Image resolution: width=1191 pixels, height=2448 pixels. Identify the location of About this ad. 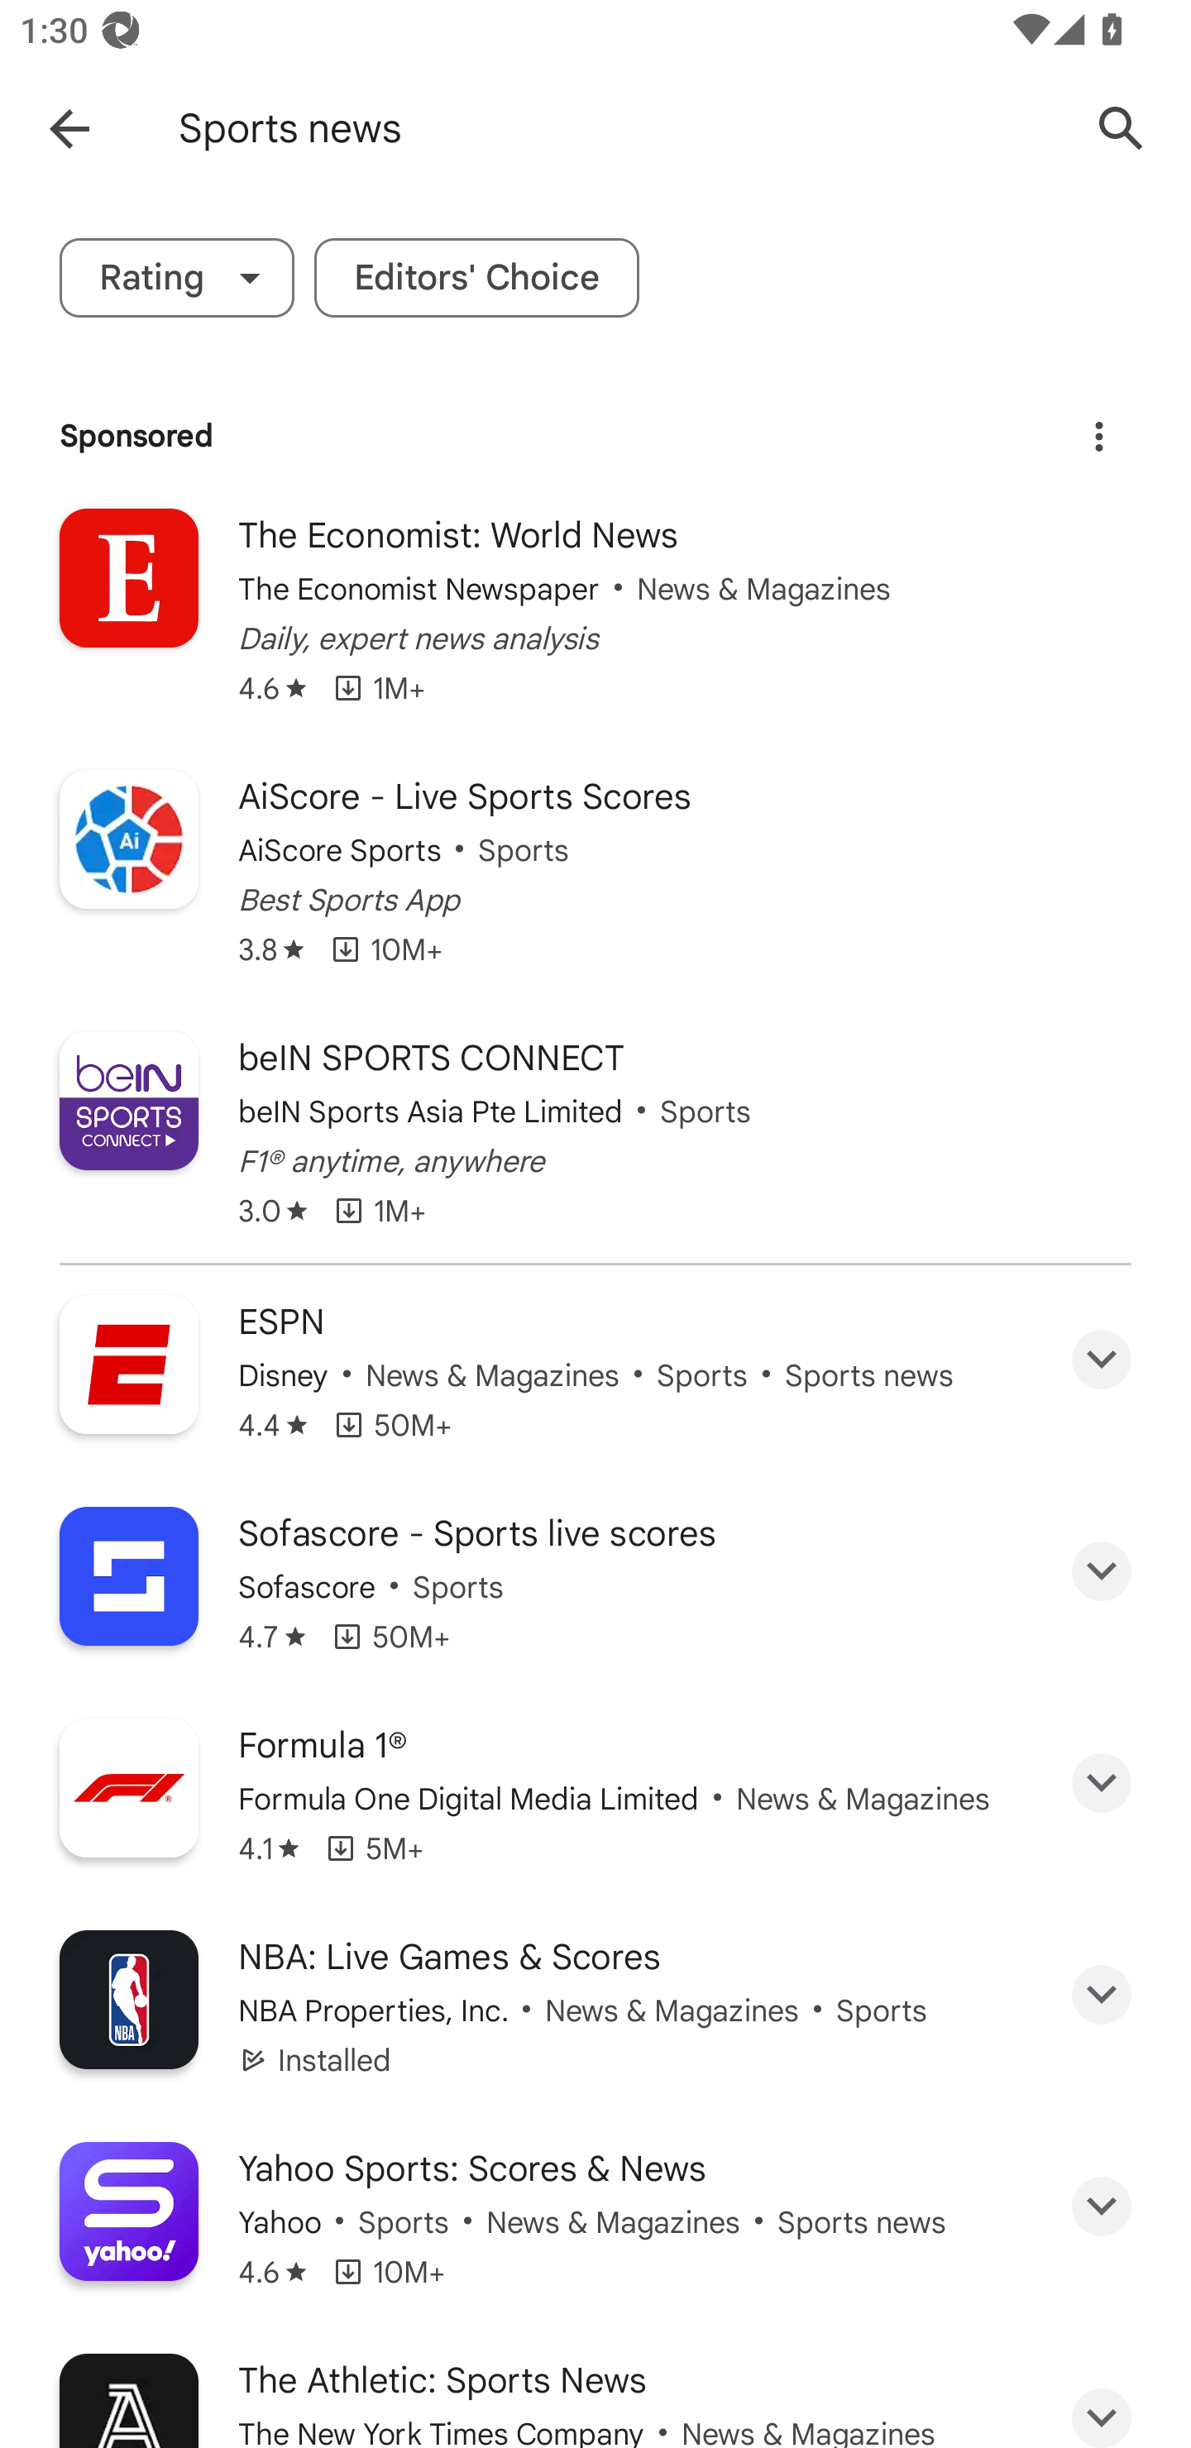
(1099, 428).